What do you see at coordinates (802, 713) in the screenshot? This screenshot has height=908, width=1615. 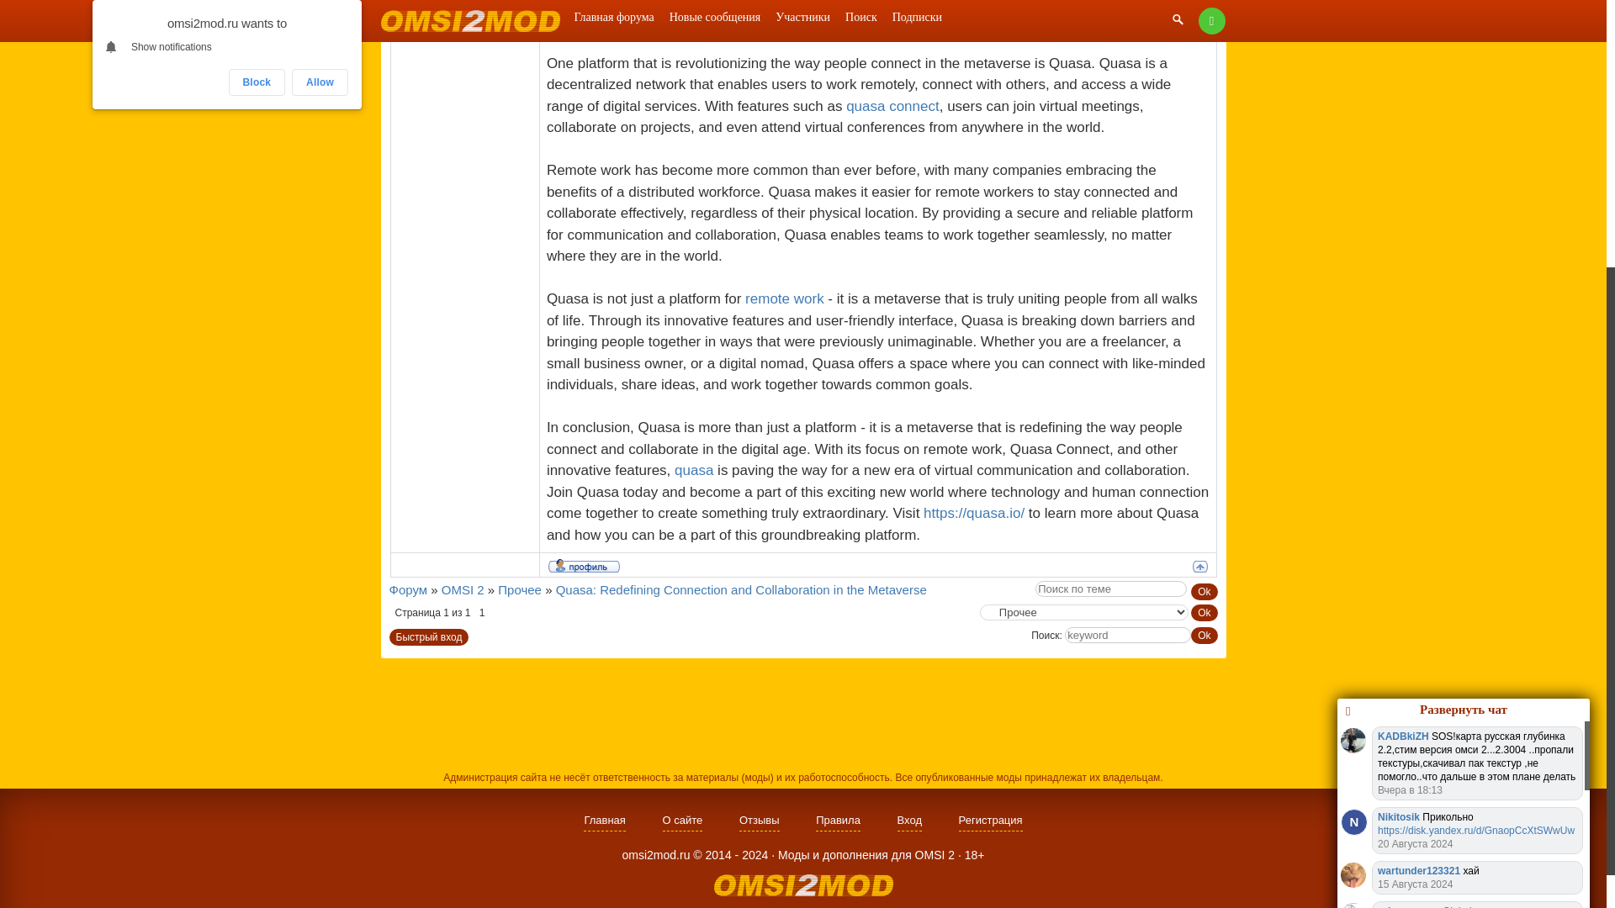 I see `Advertisement` at bounding box center [802, 713].